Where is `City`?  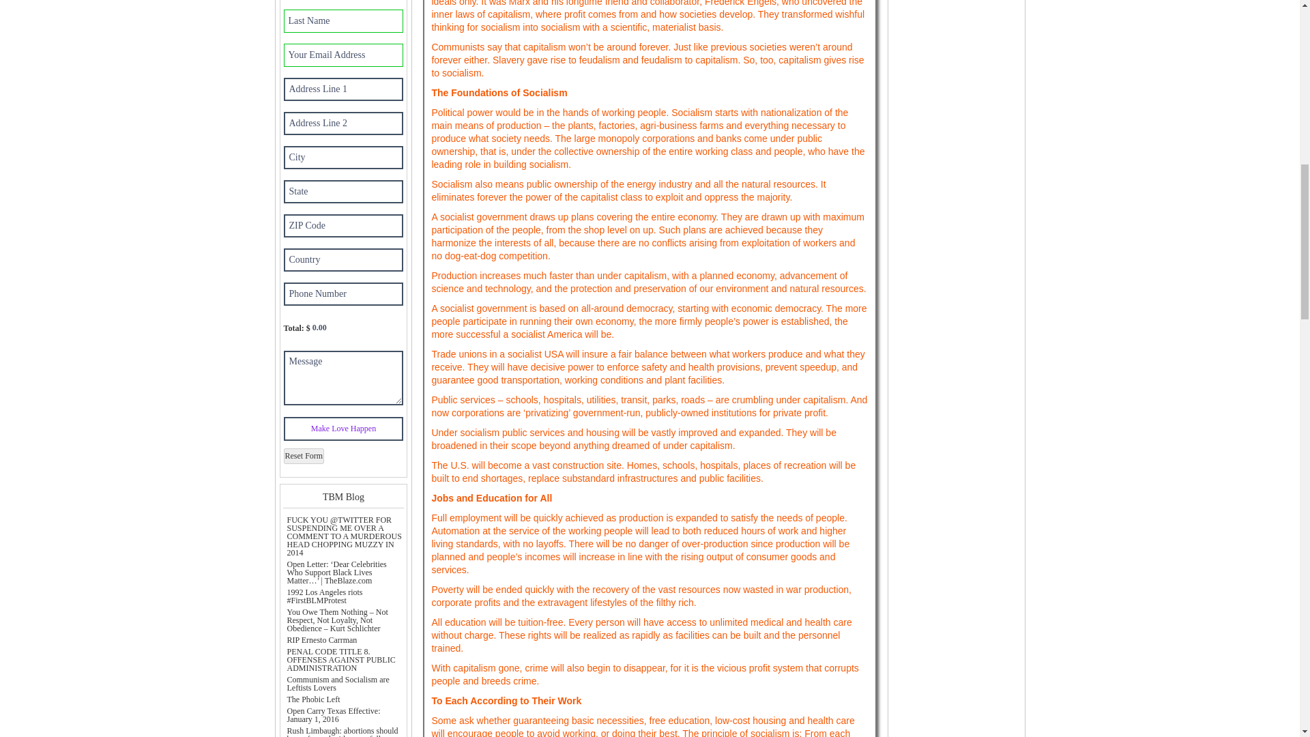
City is located at coordinates (344, 157).